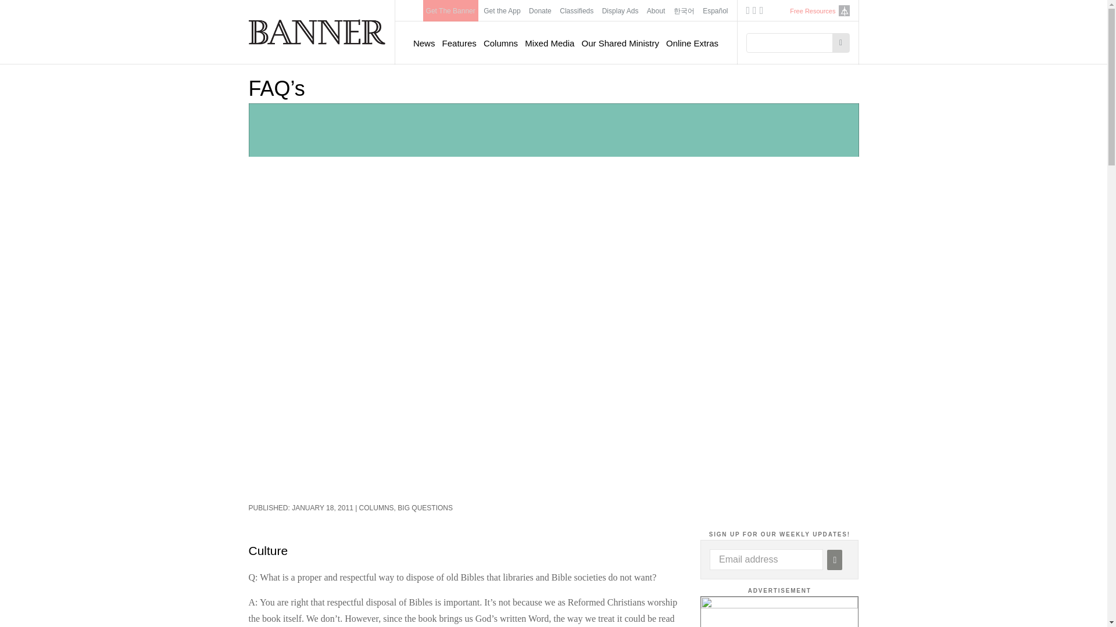  Describe the element at coordinates (840, 43) in the screenshot. I see `Search` at that location.